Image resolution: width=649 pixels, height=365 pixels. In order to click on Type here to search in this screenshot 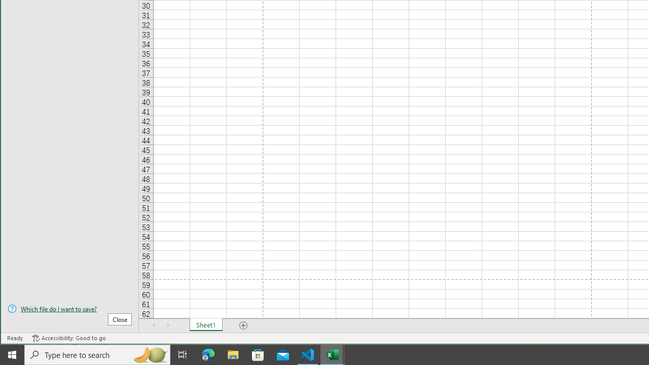, I will do `click(97, 355)`.